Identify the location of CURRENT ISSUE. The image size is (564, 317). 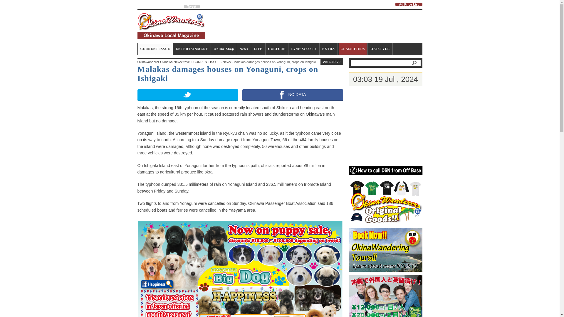
(155, 49).